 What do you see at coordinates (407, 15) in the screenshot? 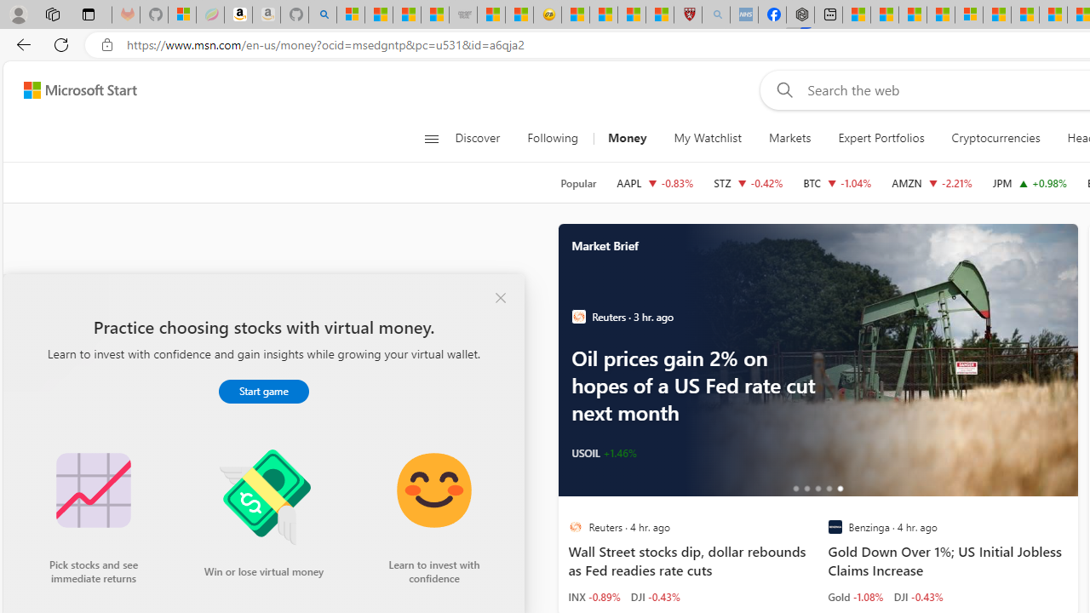
I see `MSNBC - MSN` at bounding box center [407, 15].